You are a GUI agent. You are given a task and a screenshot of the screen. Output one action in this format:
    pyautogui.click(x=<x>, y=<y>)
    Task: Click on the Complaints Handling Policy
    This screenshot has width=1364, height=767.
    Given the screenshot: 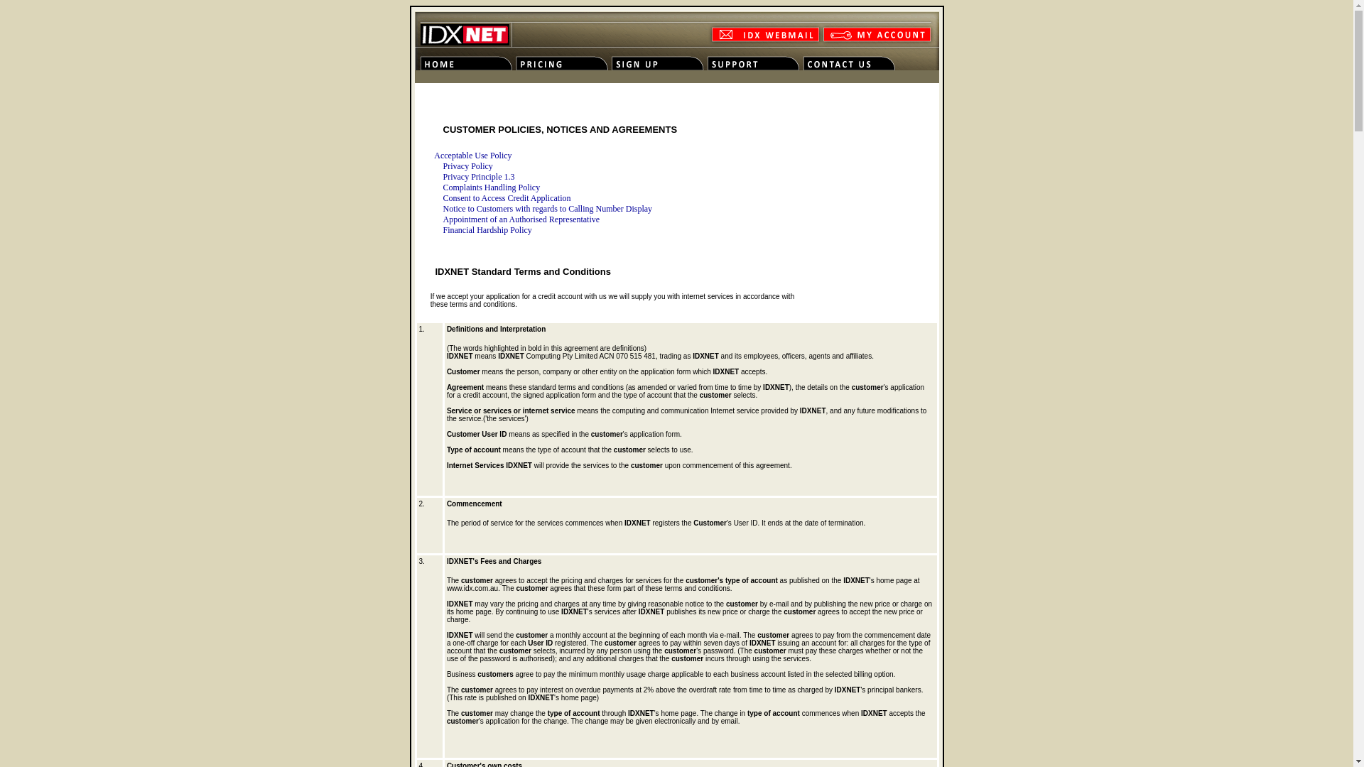 What is the action you would take?
    pyautogui.click(x=492, y=187)
    